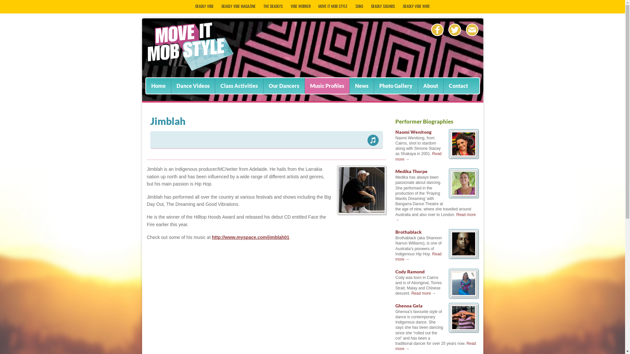  Describe the element at coordinates (193, 86) in the screenshot. I see `Dance Videos` at that location.